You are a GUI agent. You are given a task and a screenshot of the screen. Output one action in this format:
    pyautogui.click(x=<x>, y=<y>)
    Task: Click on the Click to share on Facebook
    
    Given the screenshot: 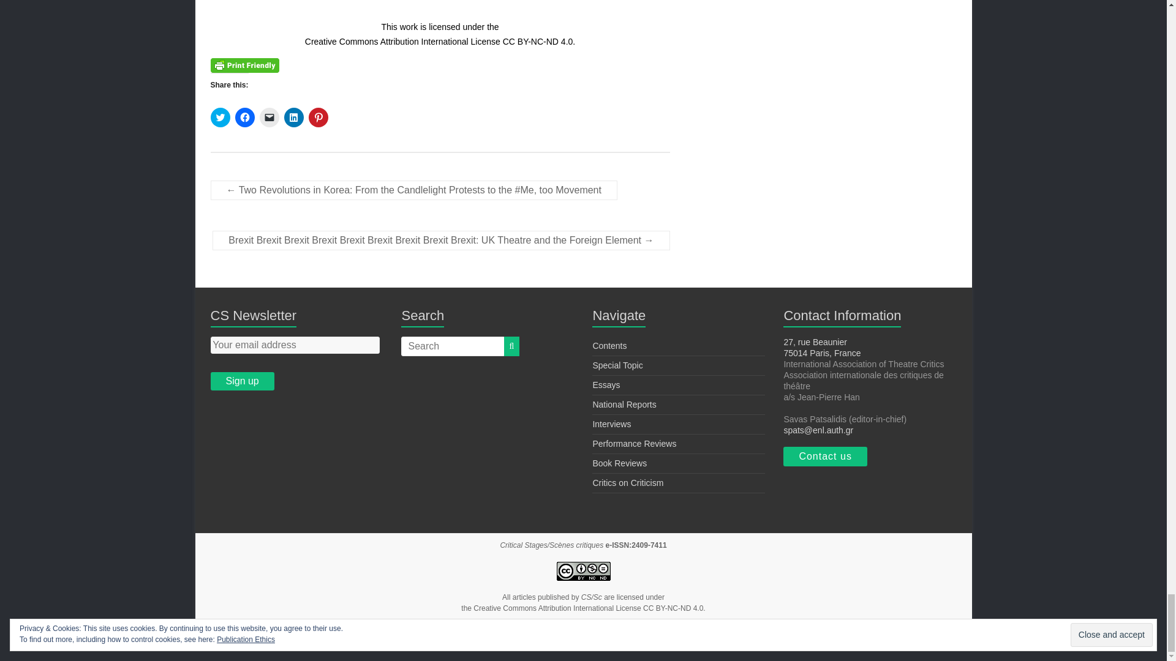 What is the action you would take?
    pyautogui.click(x=245, y=118)
    